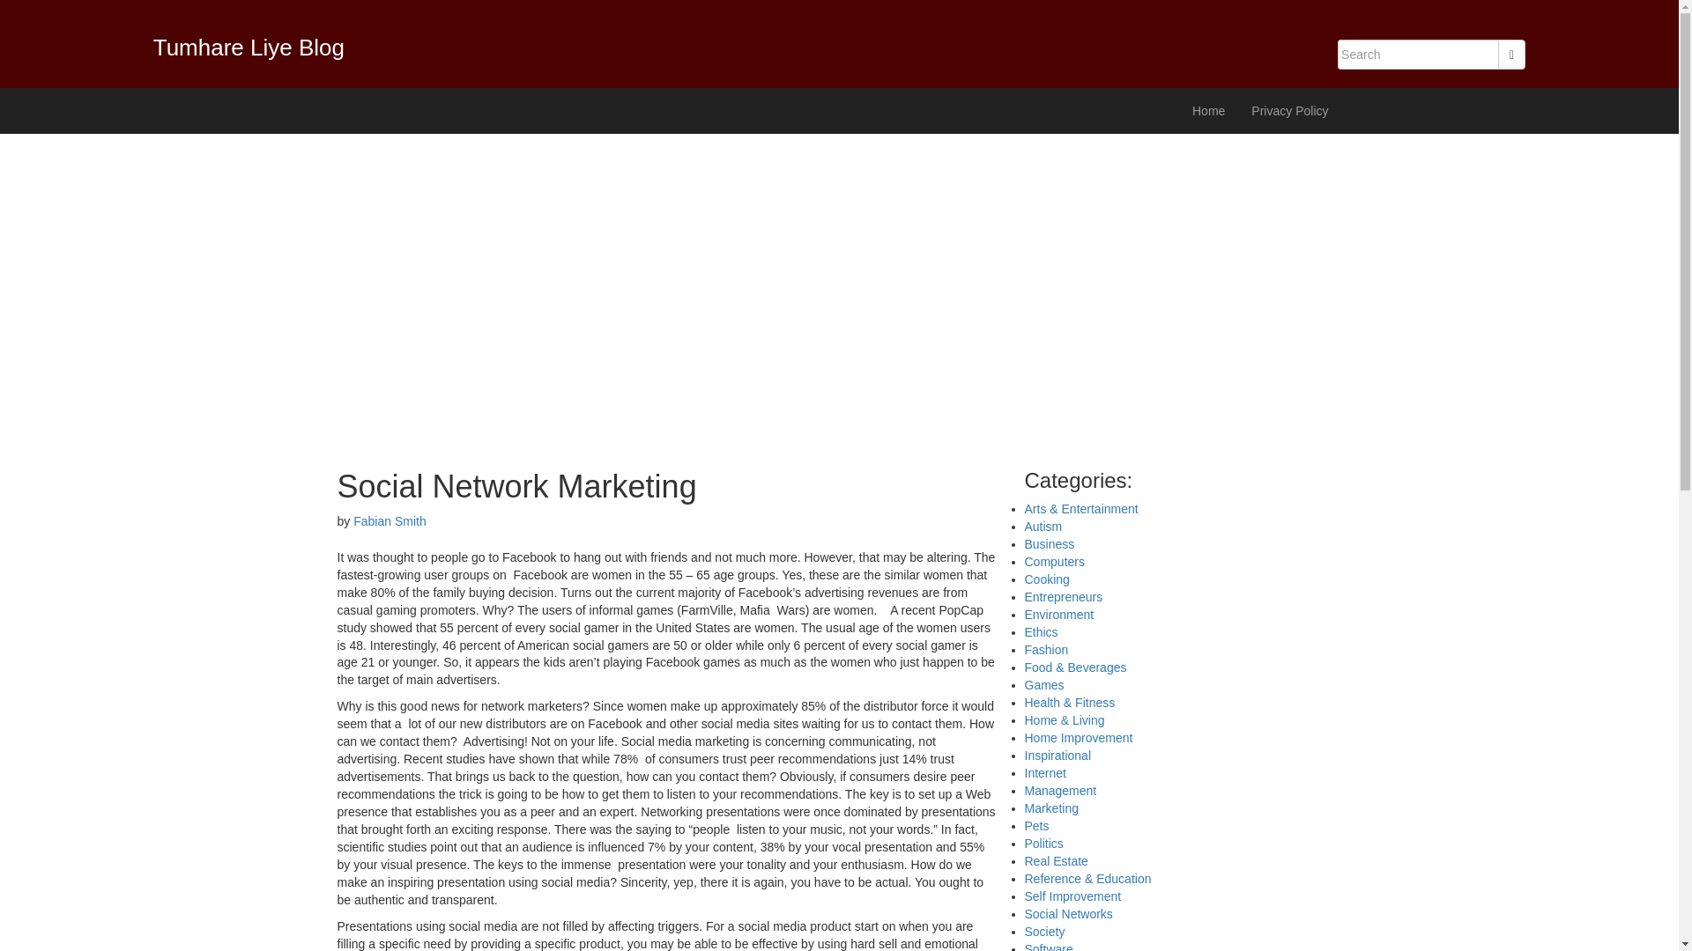 The height and width of the screenshot is (951, 1692). Describe the element at coordinates (1419, 55) in the screenshot. I see `Search for:` at that location.